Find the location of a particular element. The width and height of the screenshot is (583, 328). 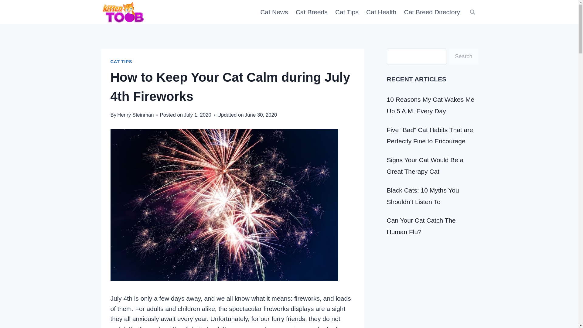

Cat Breeds is located at coordinates (312, 12).